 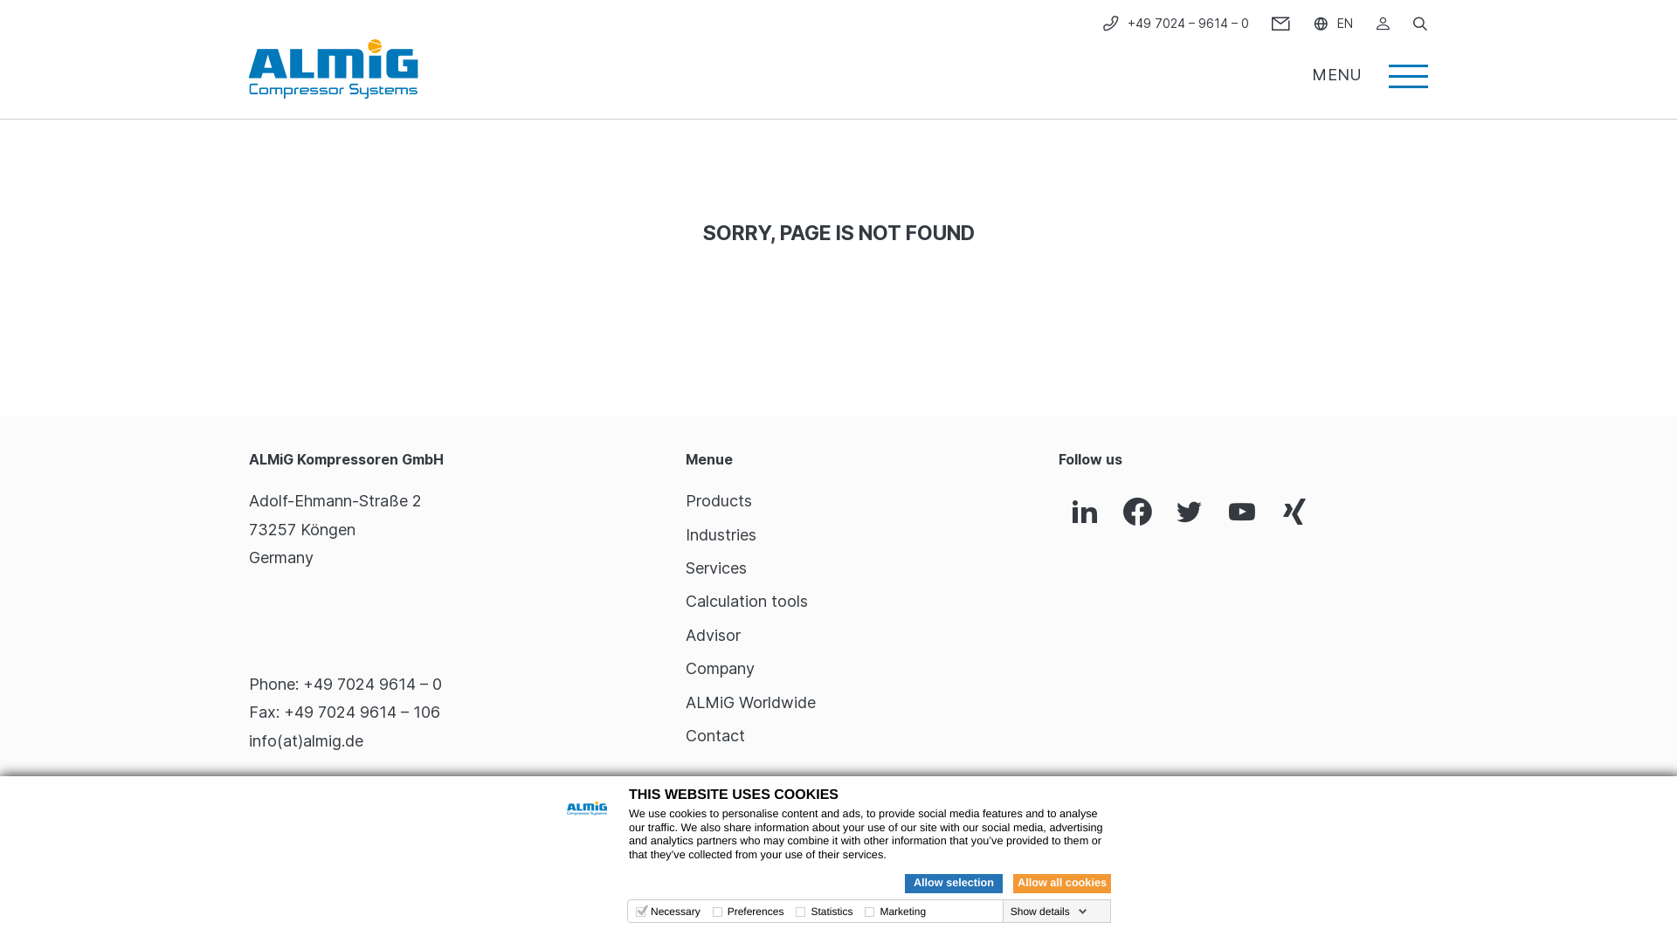 I want to click on Data protection, so click(x=1150, y=898).